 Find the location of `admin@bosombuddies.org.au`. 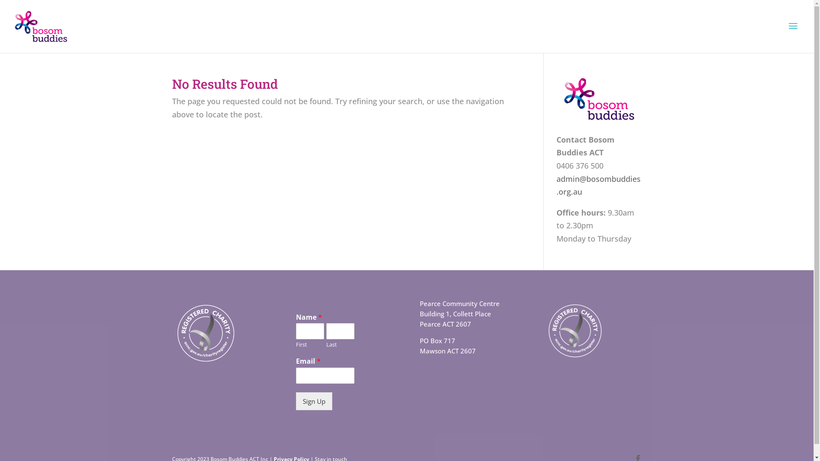

admin@bosombuddies.org.au is located at coordinates (599, 185).